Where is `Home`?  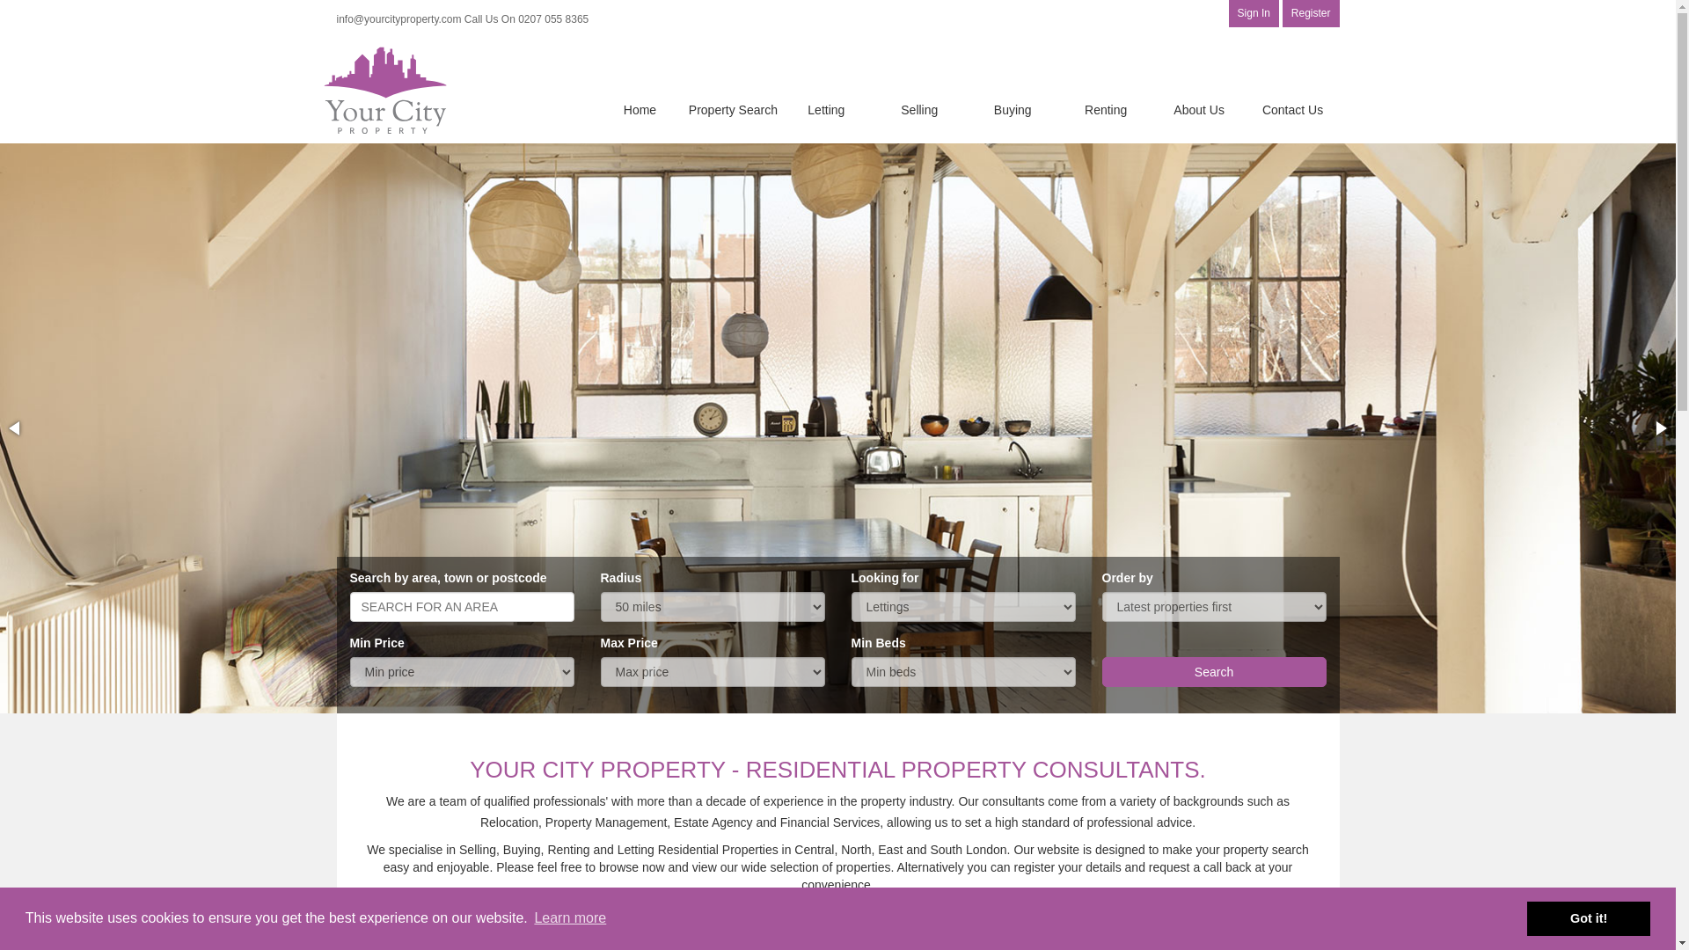 Home is located at coordinates (640, 107).